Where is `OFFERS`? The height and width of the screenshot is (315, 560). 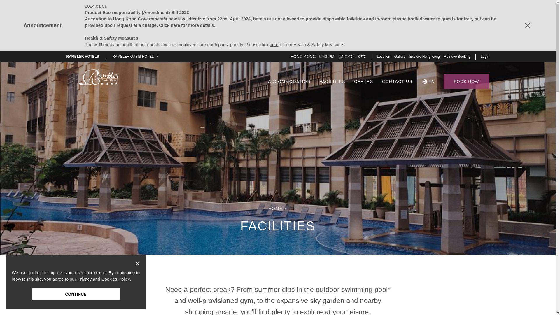 OFFERS is located at coordinates (363, 81).